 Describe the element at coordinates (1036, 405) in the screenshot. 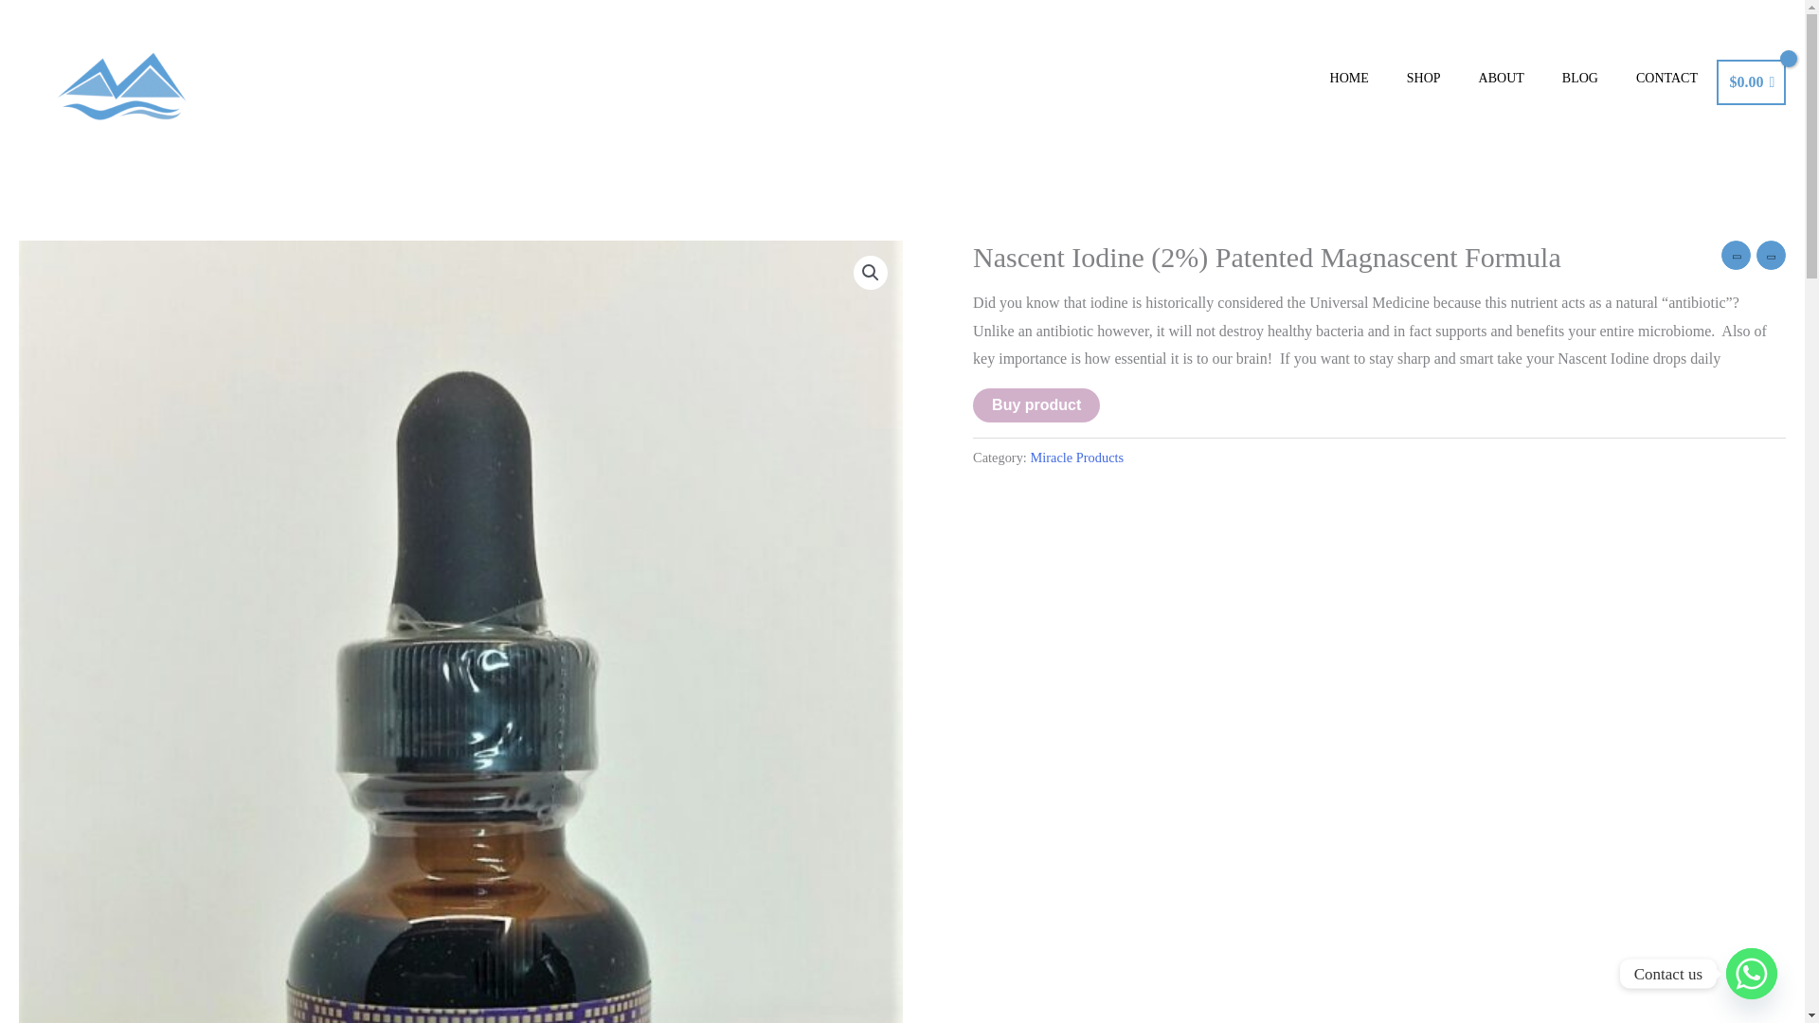

I see `Buy product` at that location.